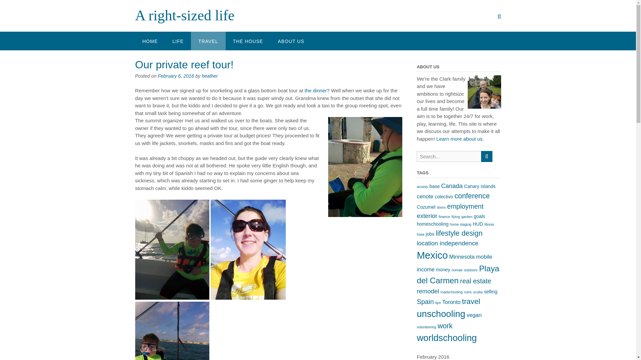  Describe the element at coordinates (441, 207) in the screenshot. I see `doors` at that location.